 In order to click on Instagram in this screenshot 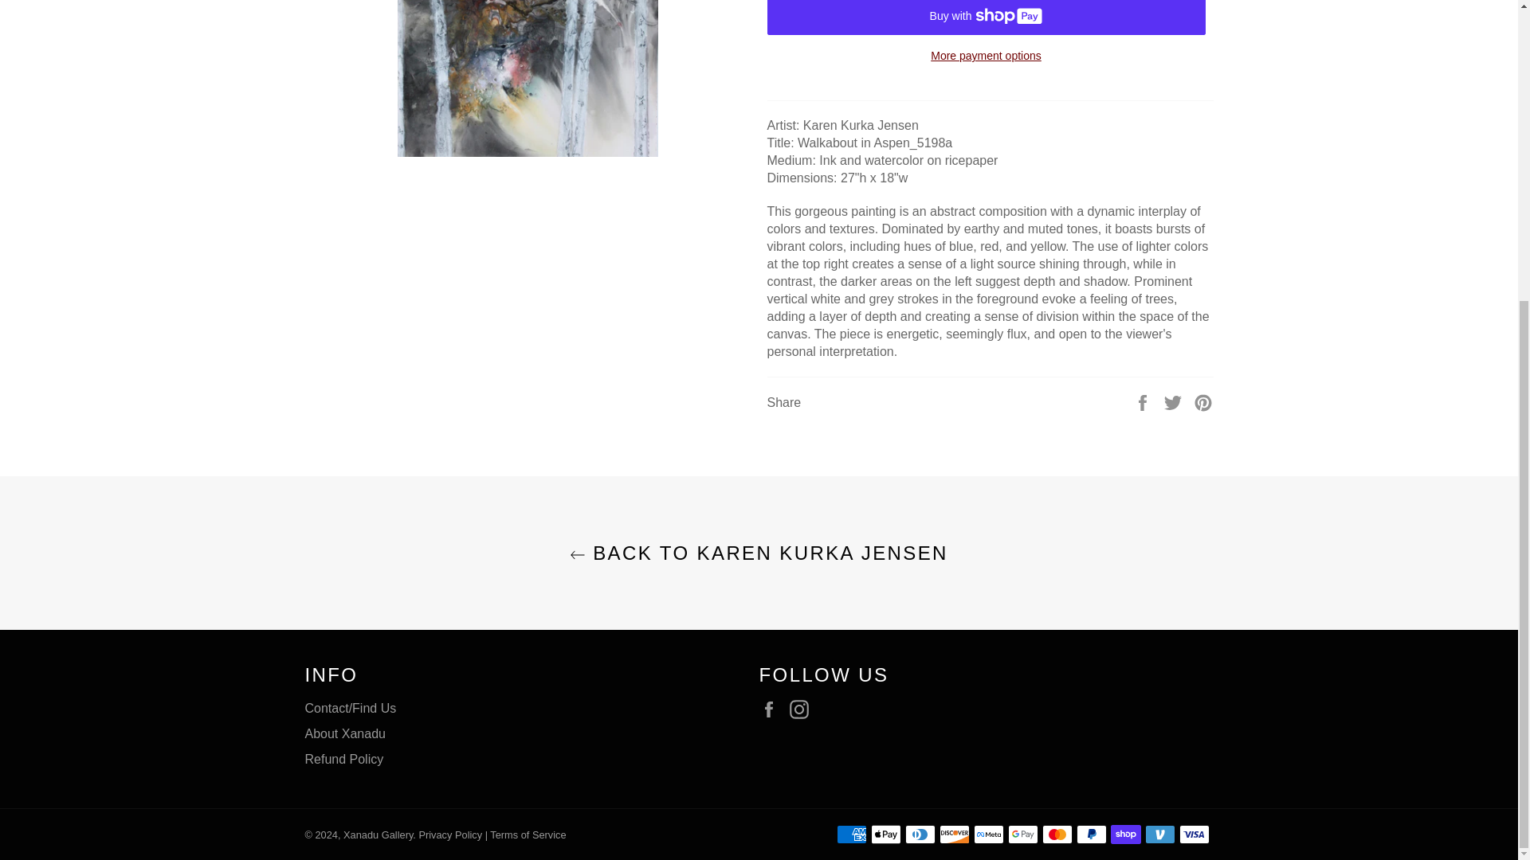, I will do `click(803, 709)`.